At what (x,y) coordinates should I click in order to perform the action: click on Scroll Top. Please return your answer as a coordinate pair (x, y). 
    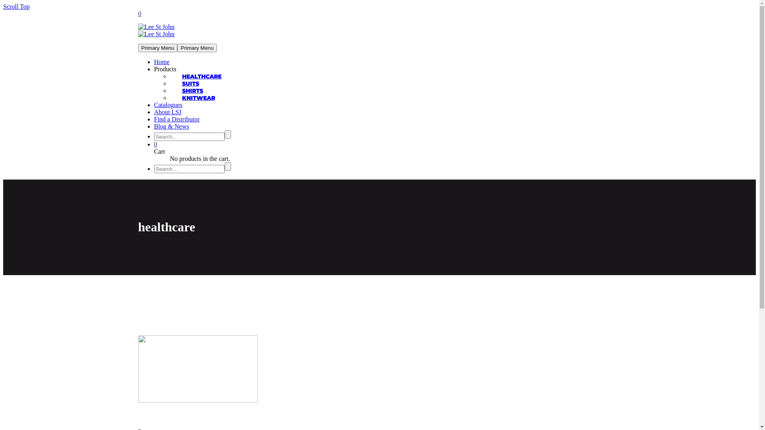
    Looking at the image, I should click on (17, 6).